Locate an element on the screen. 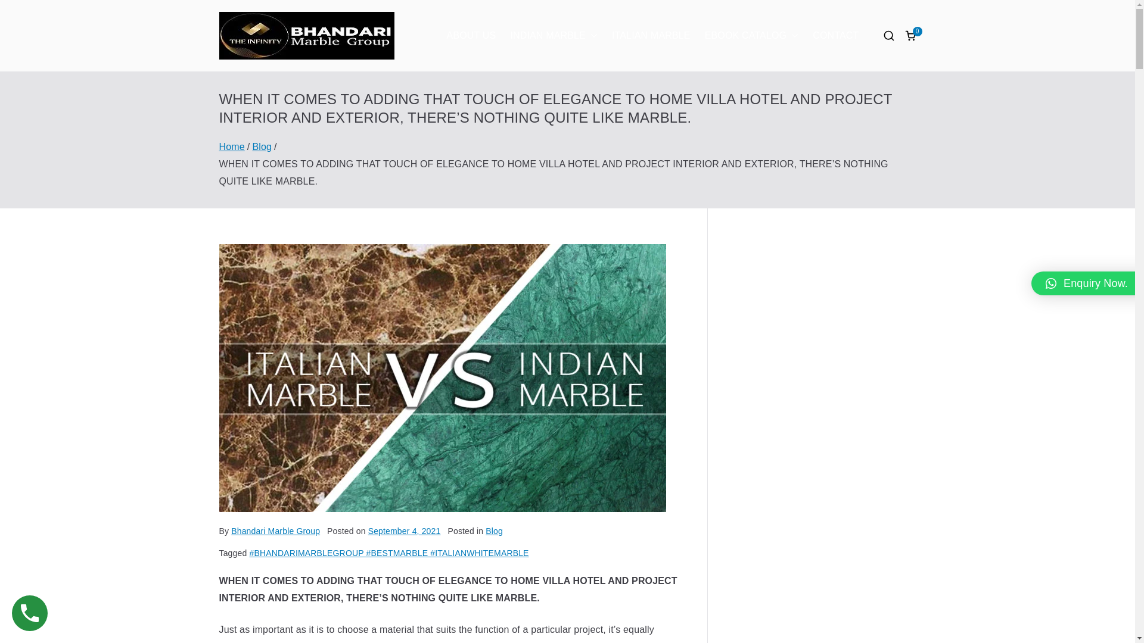 This screenshot has height=643, width=1144. 0 is located at coordinates (910, 36).